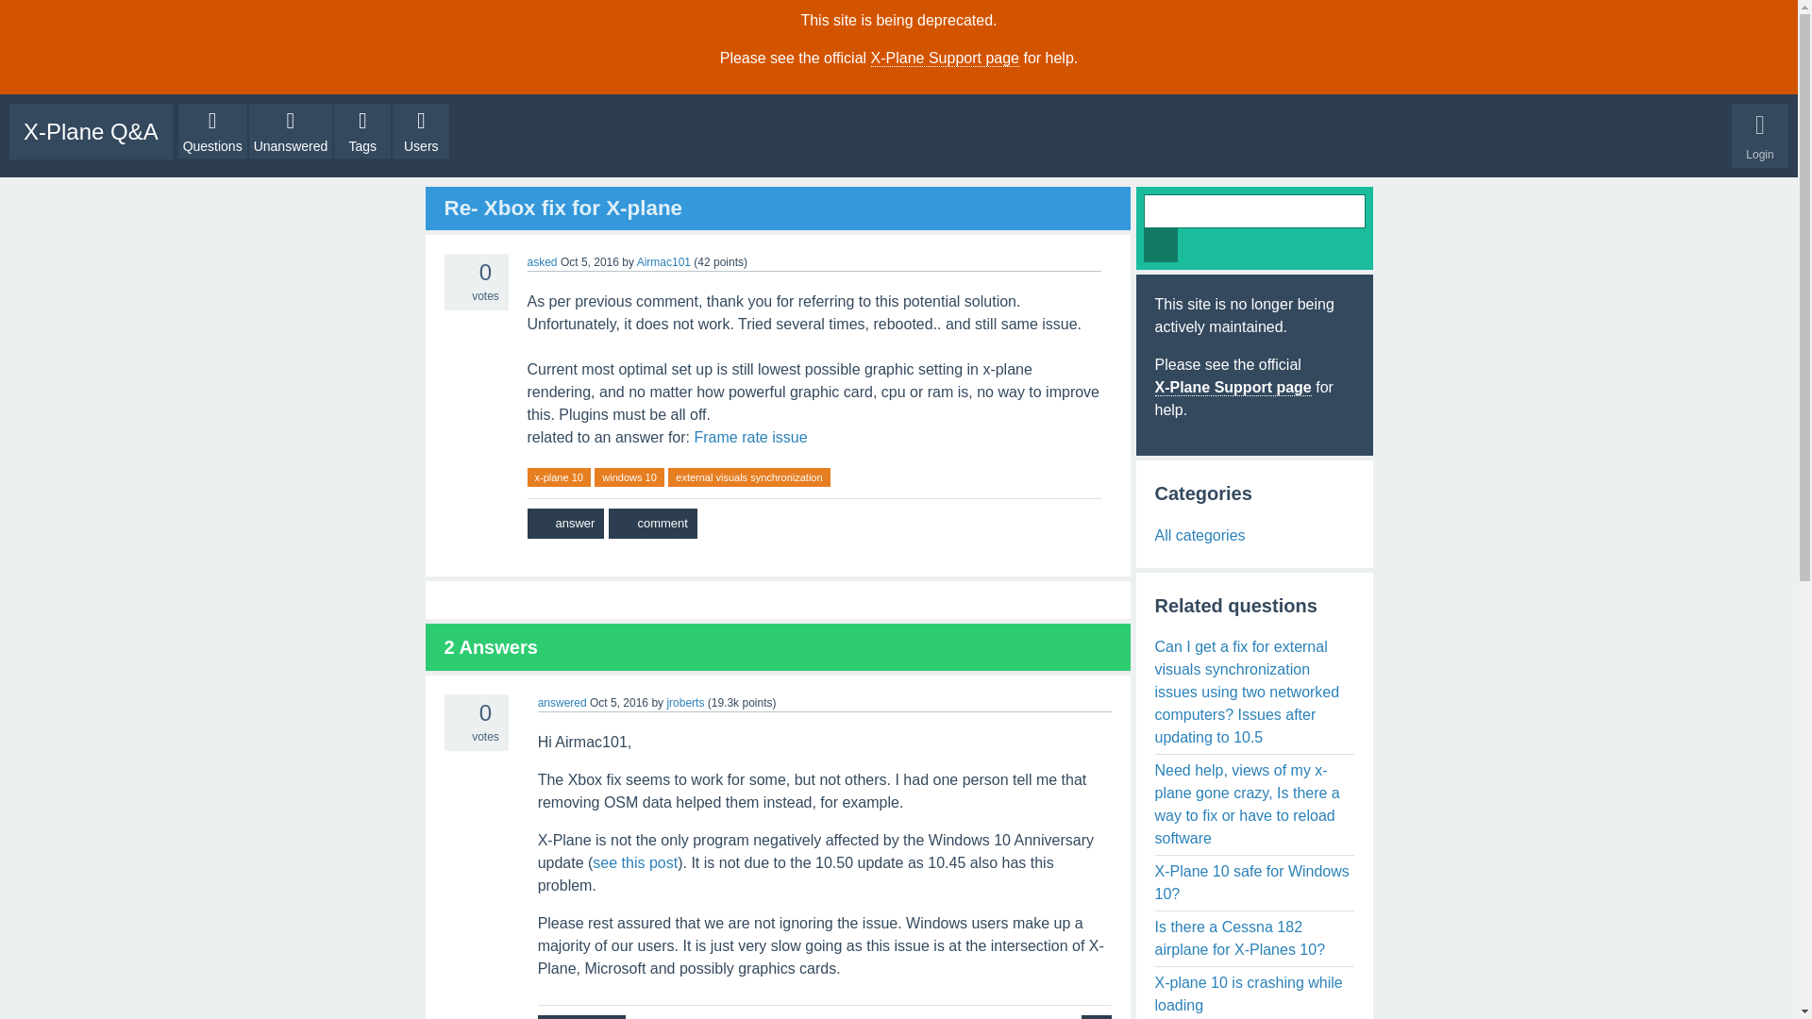 The width and height of the screenshot is (1812, 1019). I want to click on Frame rate issue, so click(749, 436).